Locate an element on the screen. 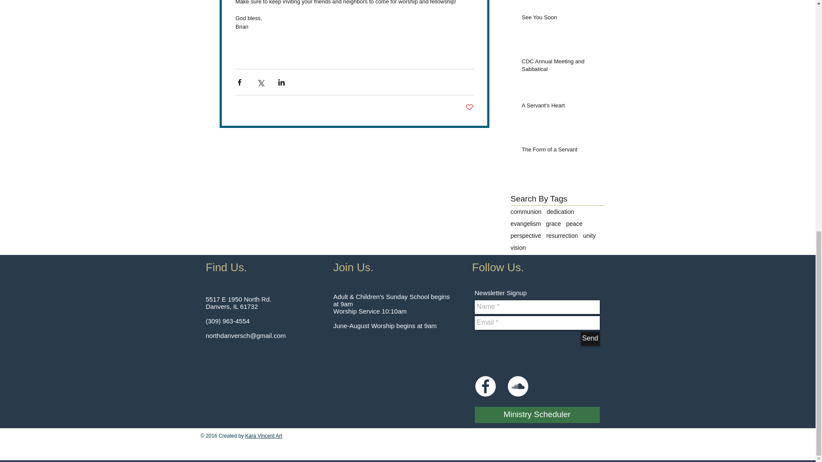 The image size is (822, 462). evangelism is located at coordinates (526, 224).